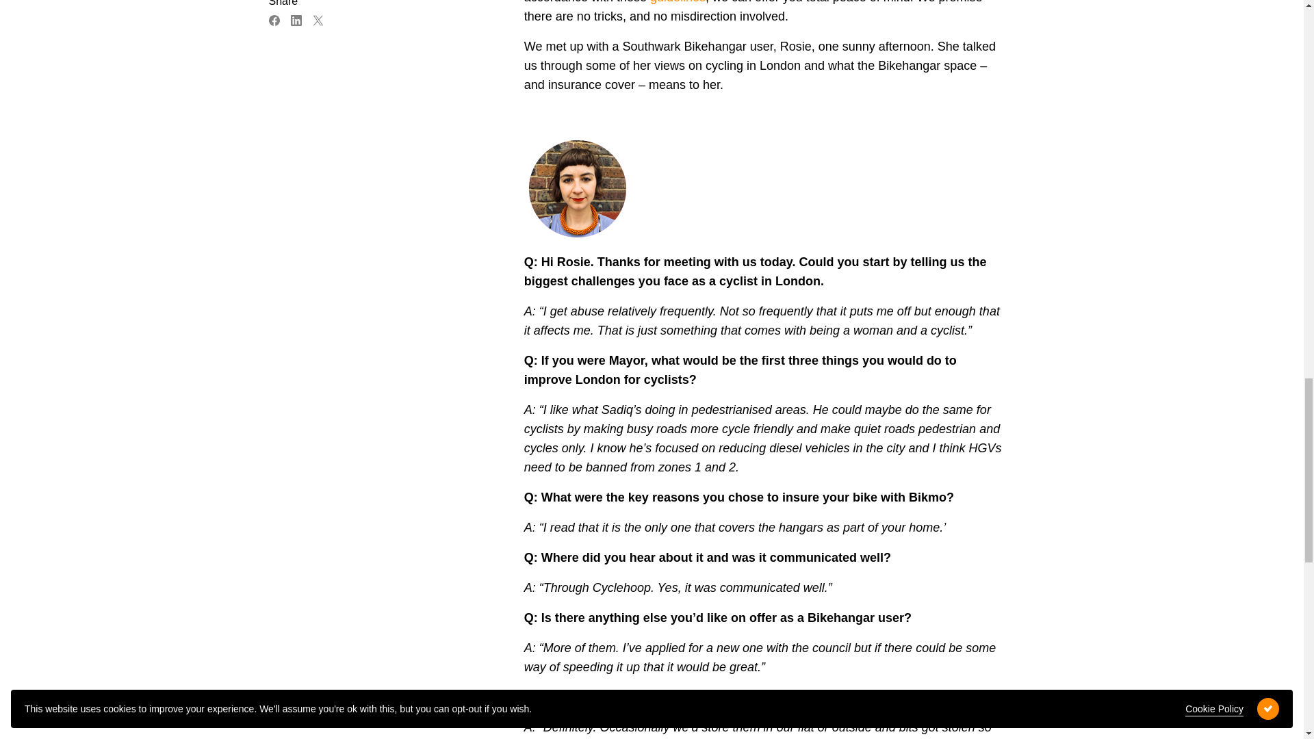  Describe the element at coordinates (678, 2) in the screenshot. I see `guidelines` at that location.